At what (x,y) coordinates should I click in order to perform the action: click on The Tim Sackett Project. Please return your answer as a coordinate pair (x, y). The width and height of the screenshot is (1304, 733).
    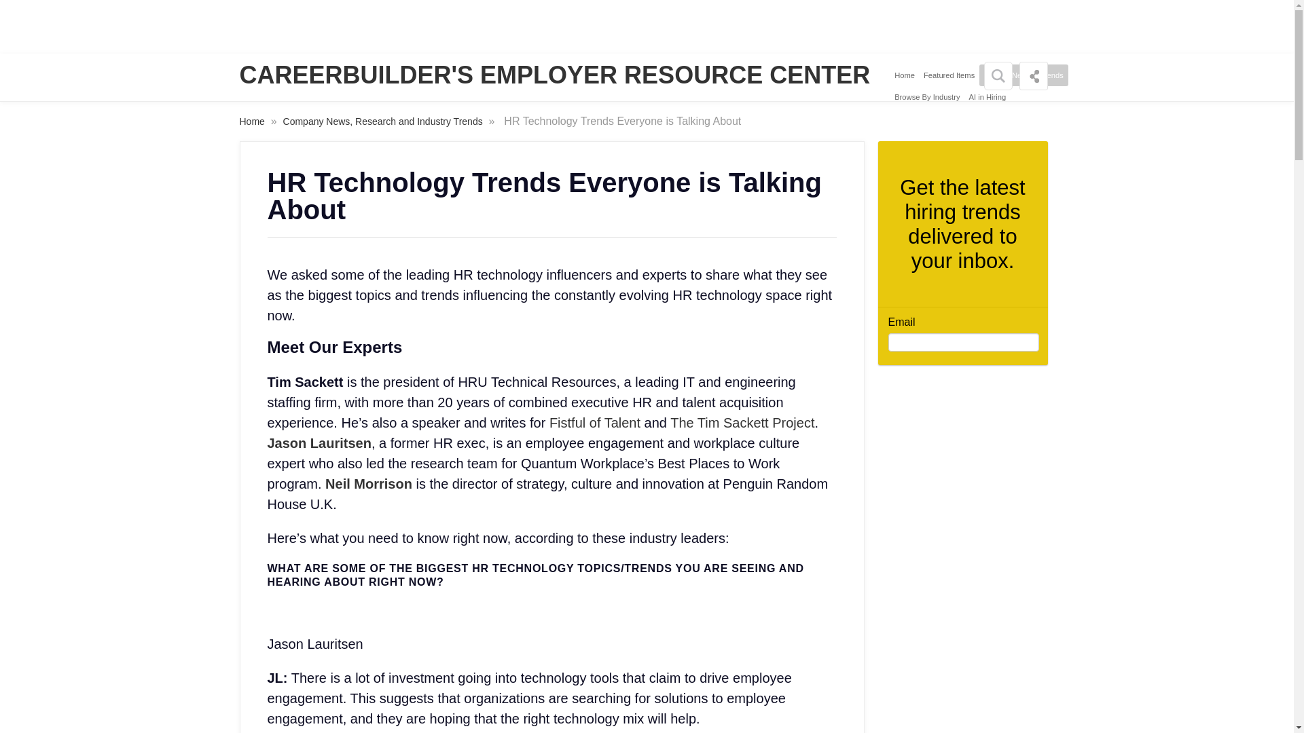
    Looking at the image, I should click on (742, 422).